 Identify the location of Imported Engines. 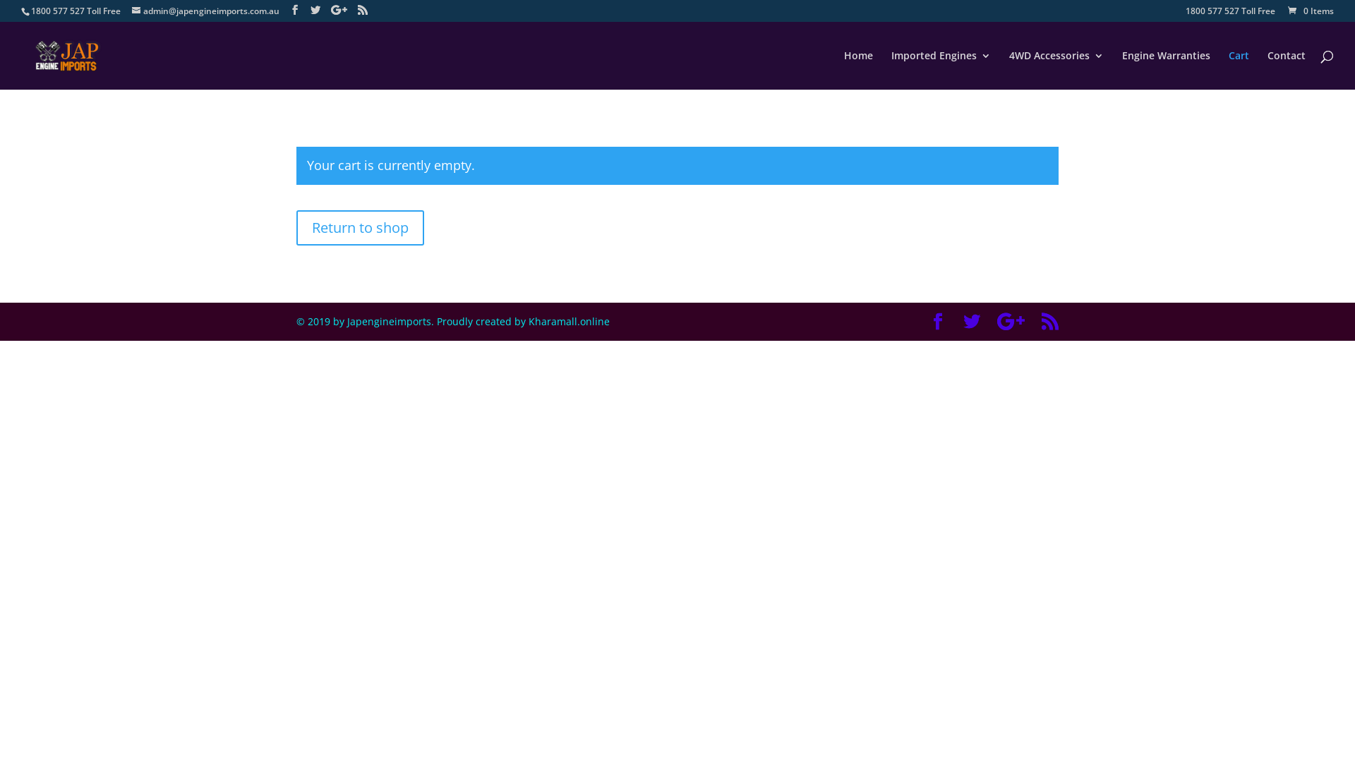
(941, 71).